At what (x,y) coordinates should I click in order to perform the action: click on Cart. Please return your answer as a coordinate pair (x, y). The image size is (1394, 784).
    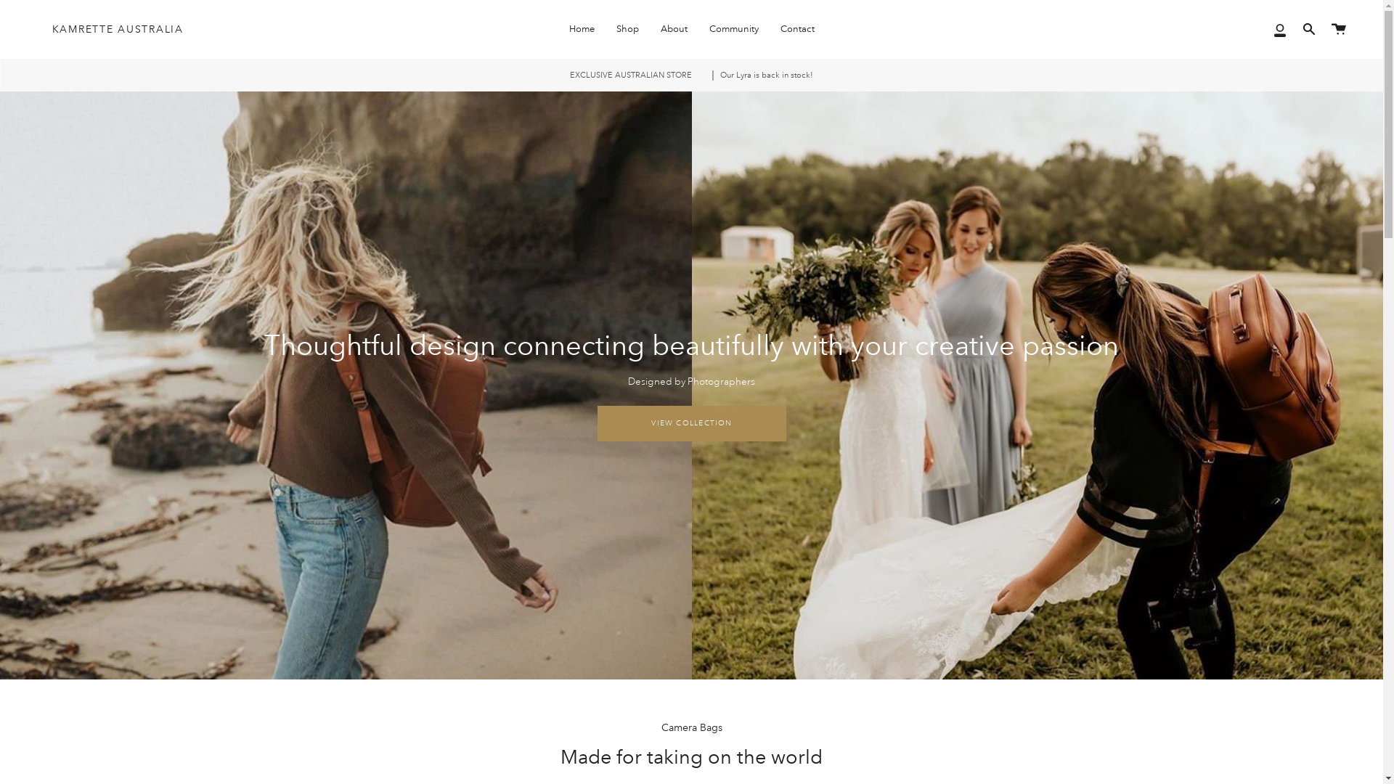
    Looking at the image, I should click on (1339, 29).